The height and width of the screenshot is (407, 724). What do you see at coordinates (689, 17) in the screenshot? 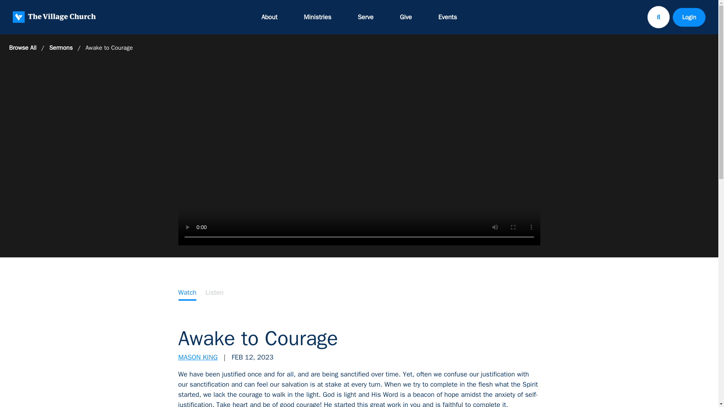
I see `Login` at bounding box center [689, 17].